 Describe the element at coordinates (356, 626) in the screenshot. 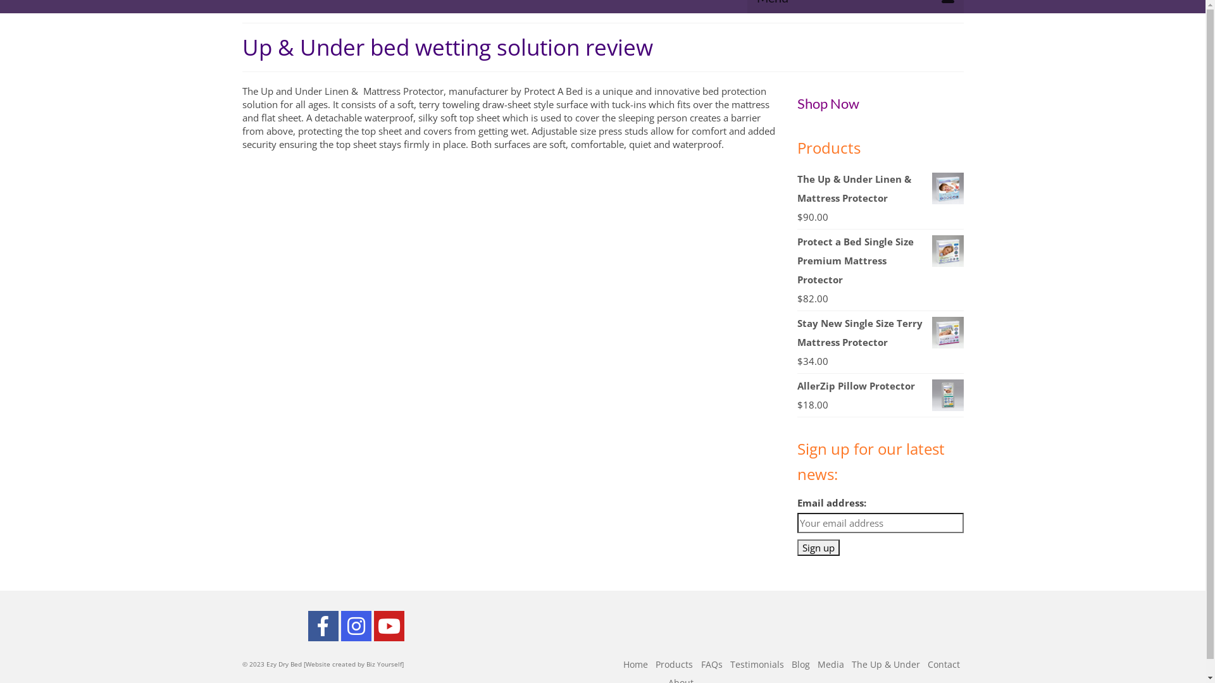

I see `Instagram` at that location.